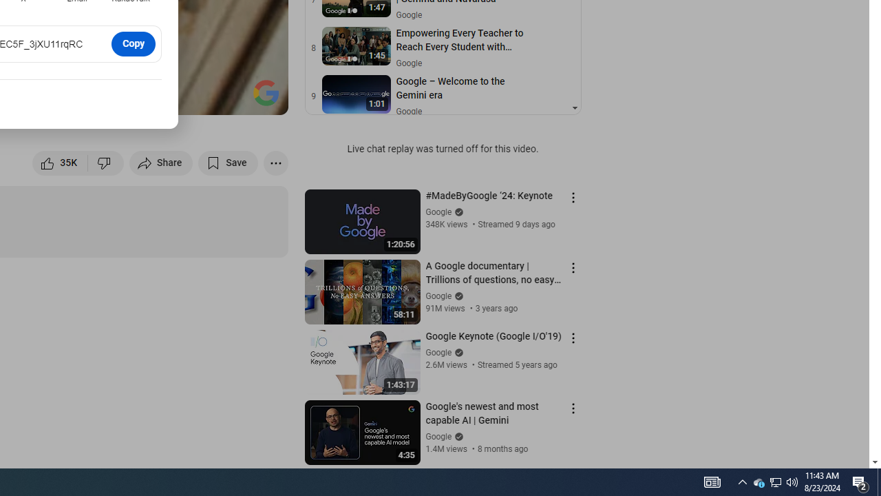  Describe the element at coordinates (230, 98) in the screenshot. I see `Theater mode (t)` at that location.